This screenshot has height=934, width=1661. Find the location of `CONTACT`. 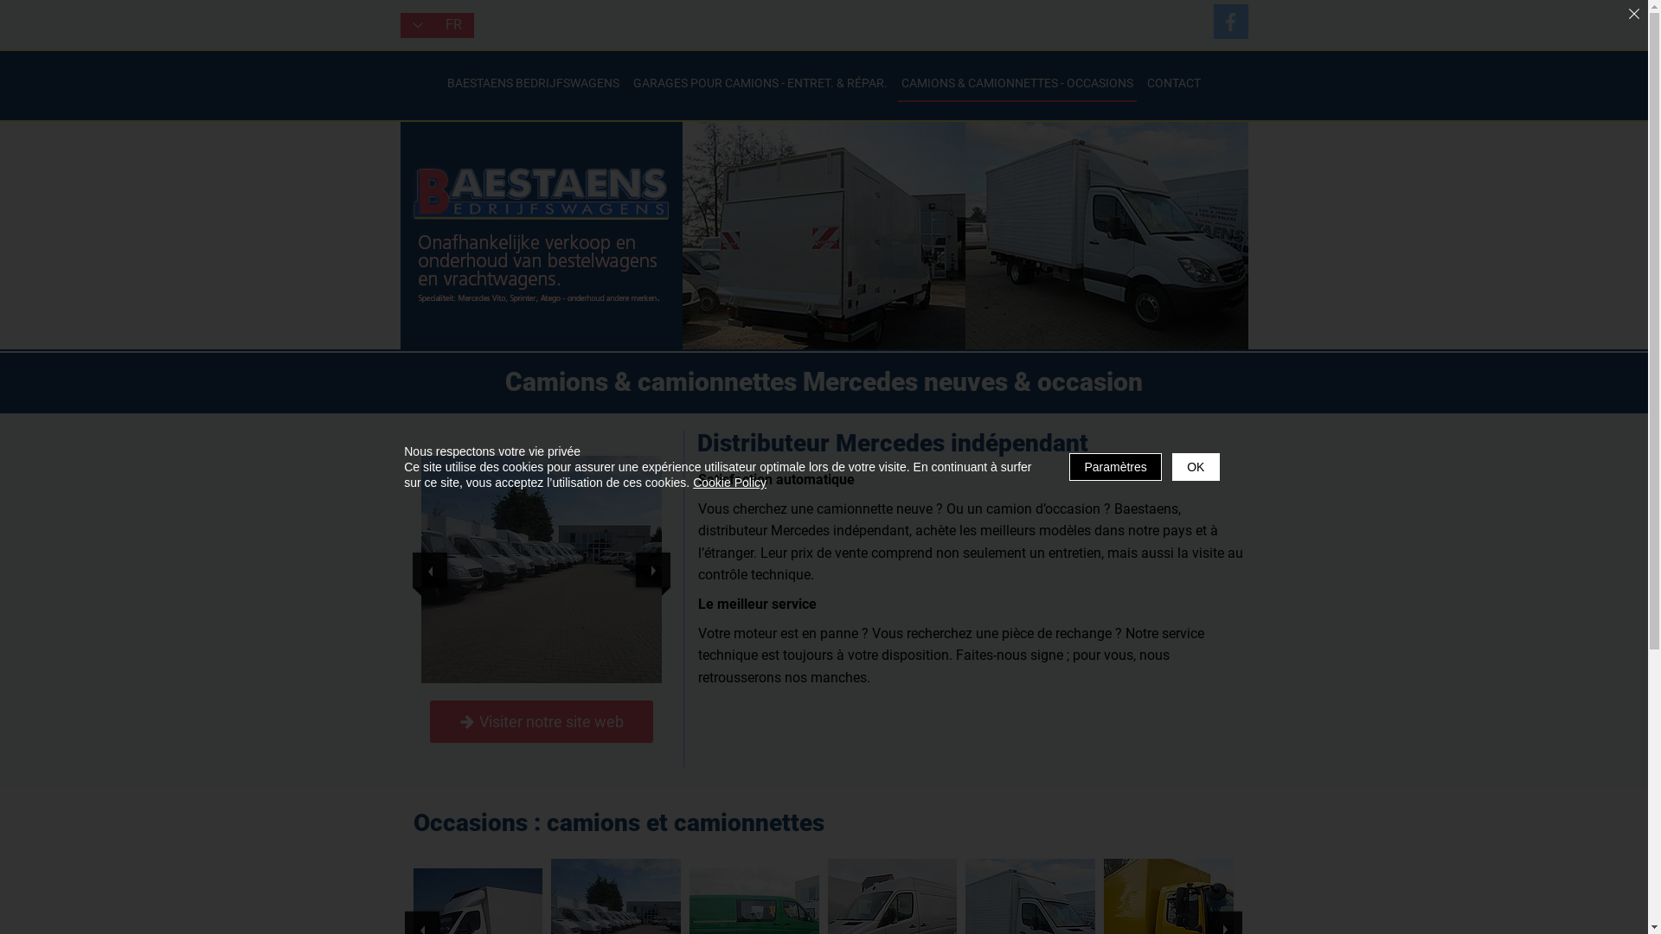

CONTACT is located at coordinates (1174, 83).